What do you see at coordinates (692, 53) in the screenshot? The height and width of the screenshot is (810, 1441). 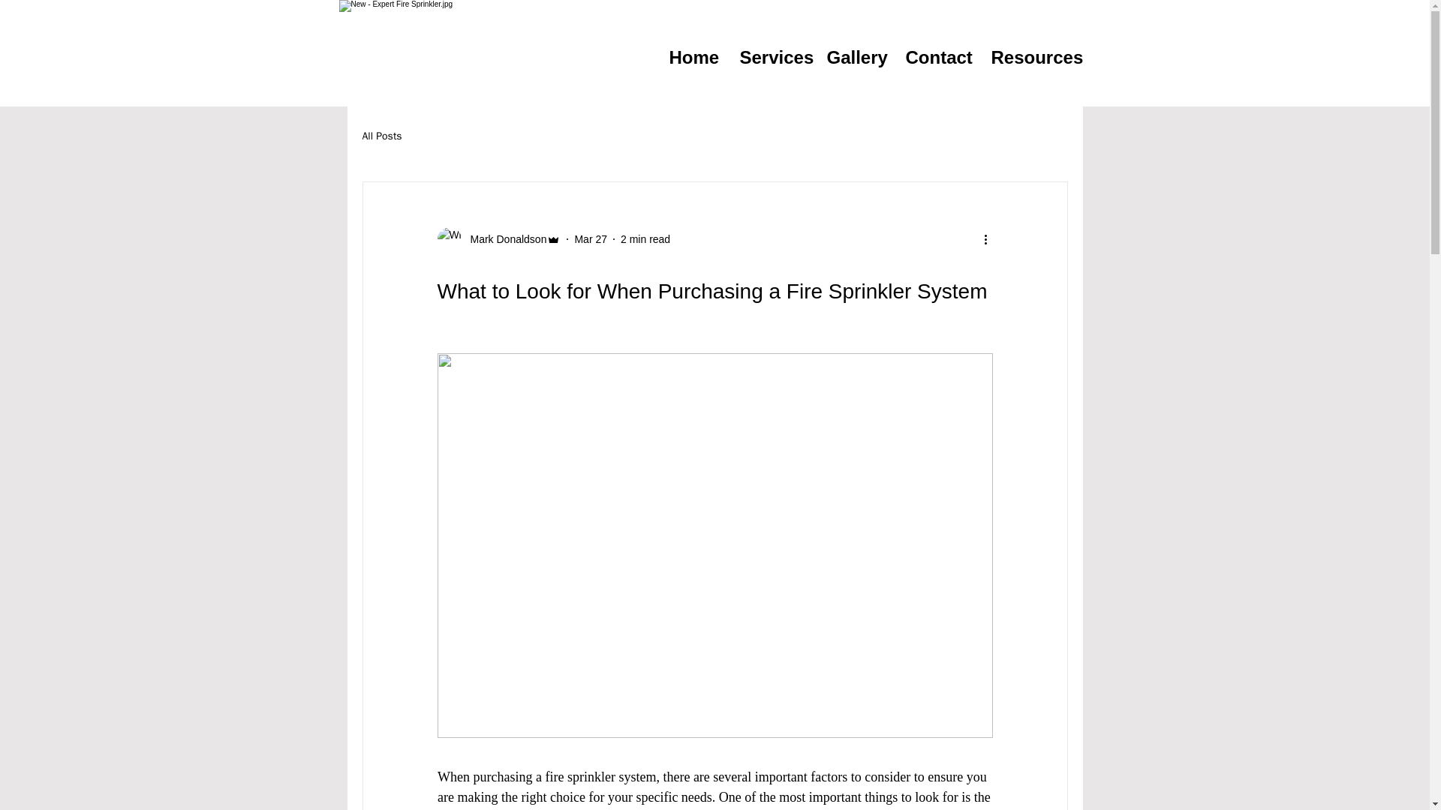 I see `Home` at bounding box center [692, 53].